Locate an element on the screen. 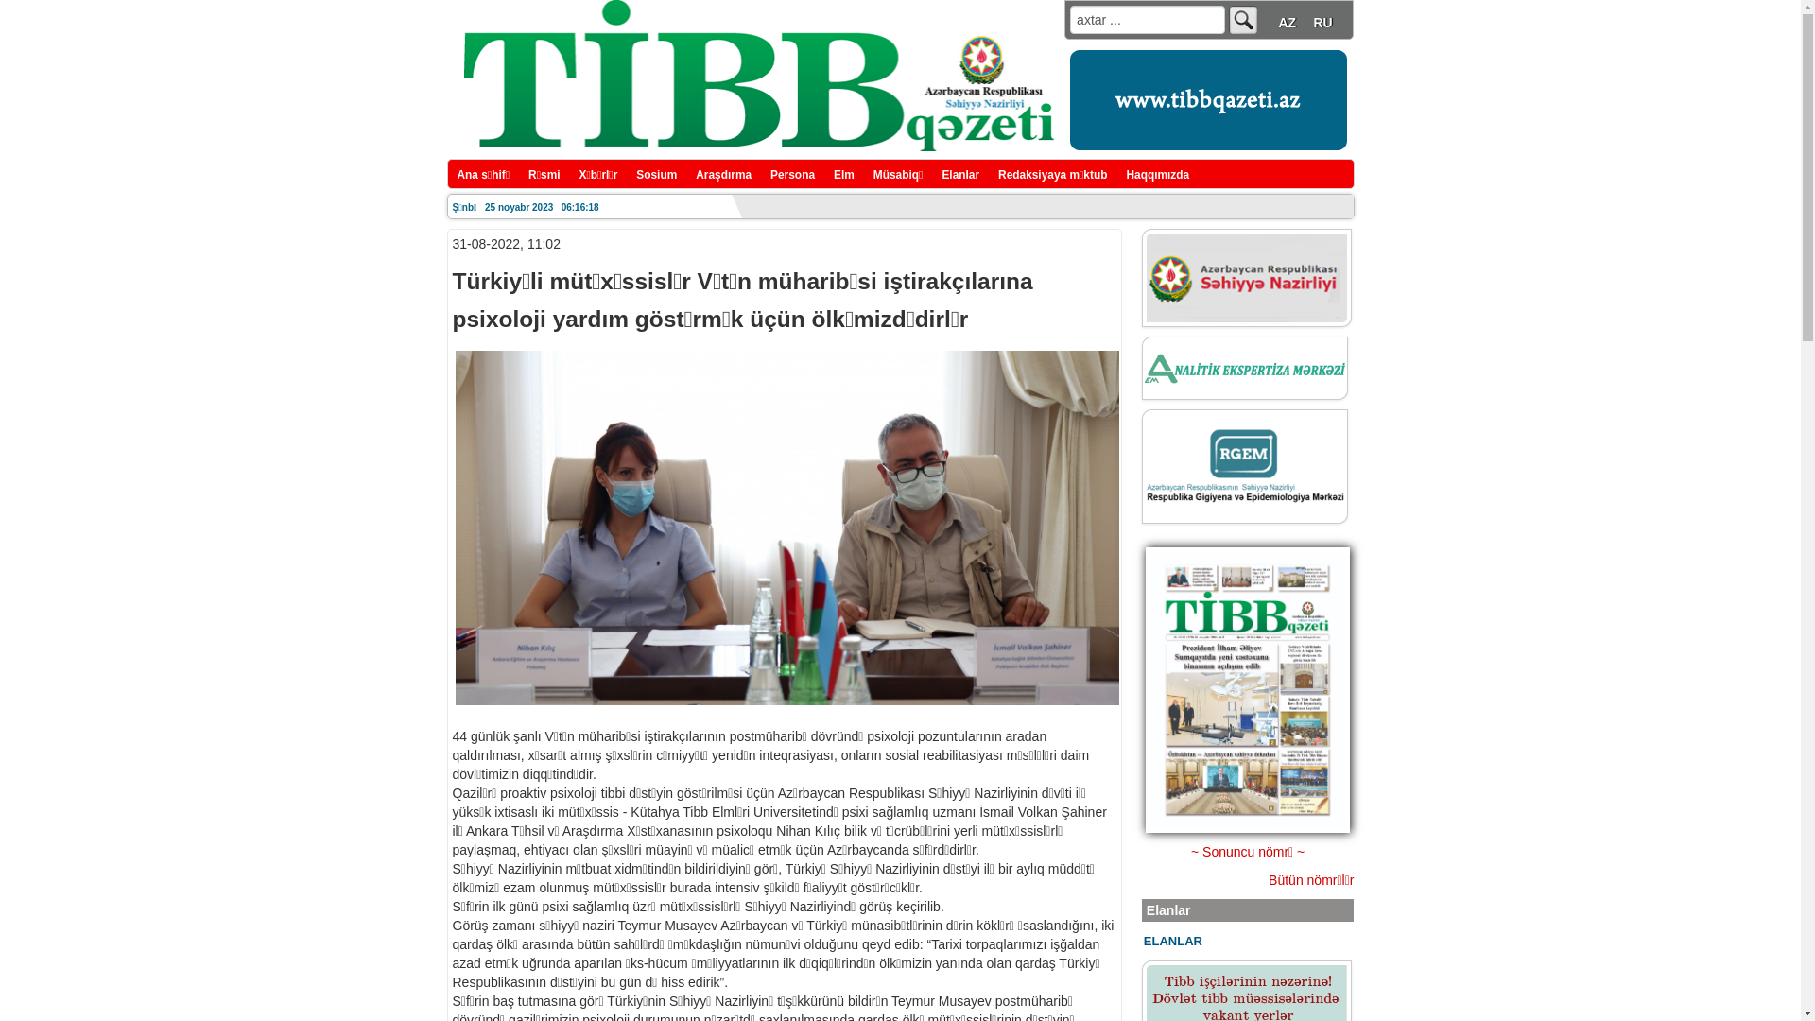  Elanlar is located at coordinates (960, 174).